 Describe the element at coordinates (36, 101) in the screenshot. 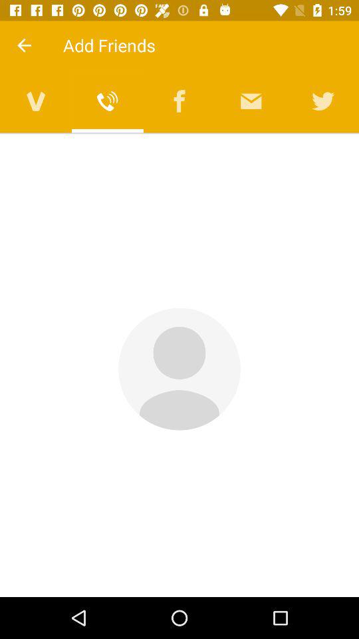

I see `start video chat` at that location.